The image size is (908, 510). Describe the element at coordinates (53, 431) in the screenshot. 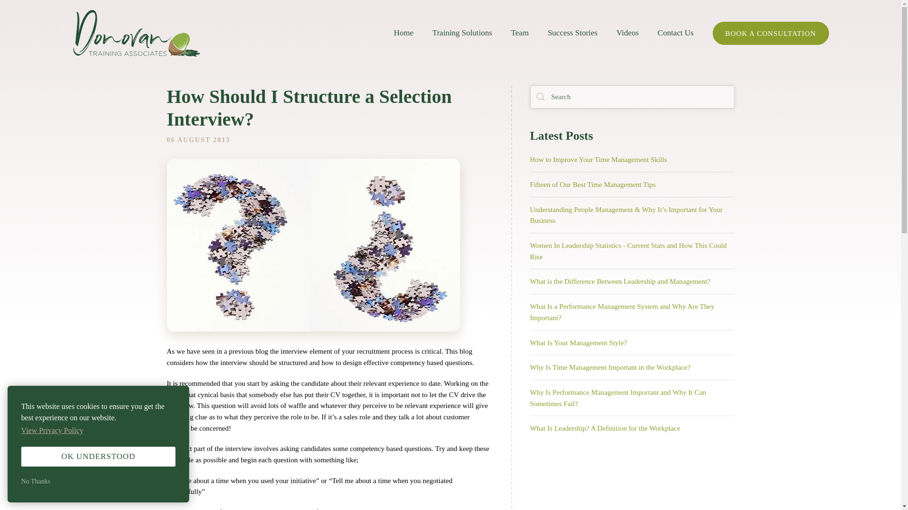

I see `View Privacy Policy` at that location.